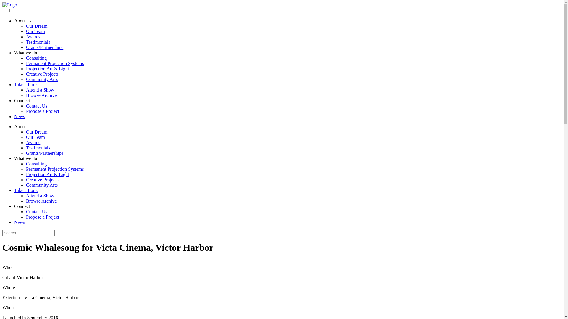 The width and height of the screenshot is (568, 319). What do you see at coordinates (43, 217) in the screenshot?
I see `Propose a Project` at bounding box center [43, 217].